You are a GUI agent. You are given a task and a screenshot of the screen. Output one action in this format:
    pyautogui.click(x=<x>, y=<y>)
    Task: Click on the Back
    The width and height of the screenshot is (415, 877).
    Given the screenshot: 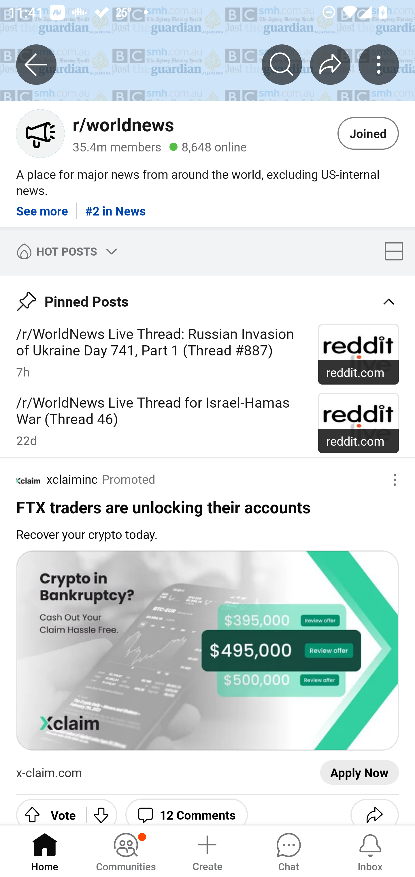 What is the action you would take?
    pyautogui.click(x=36, y=64)
    